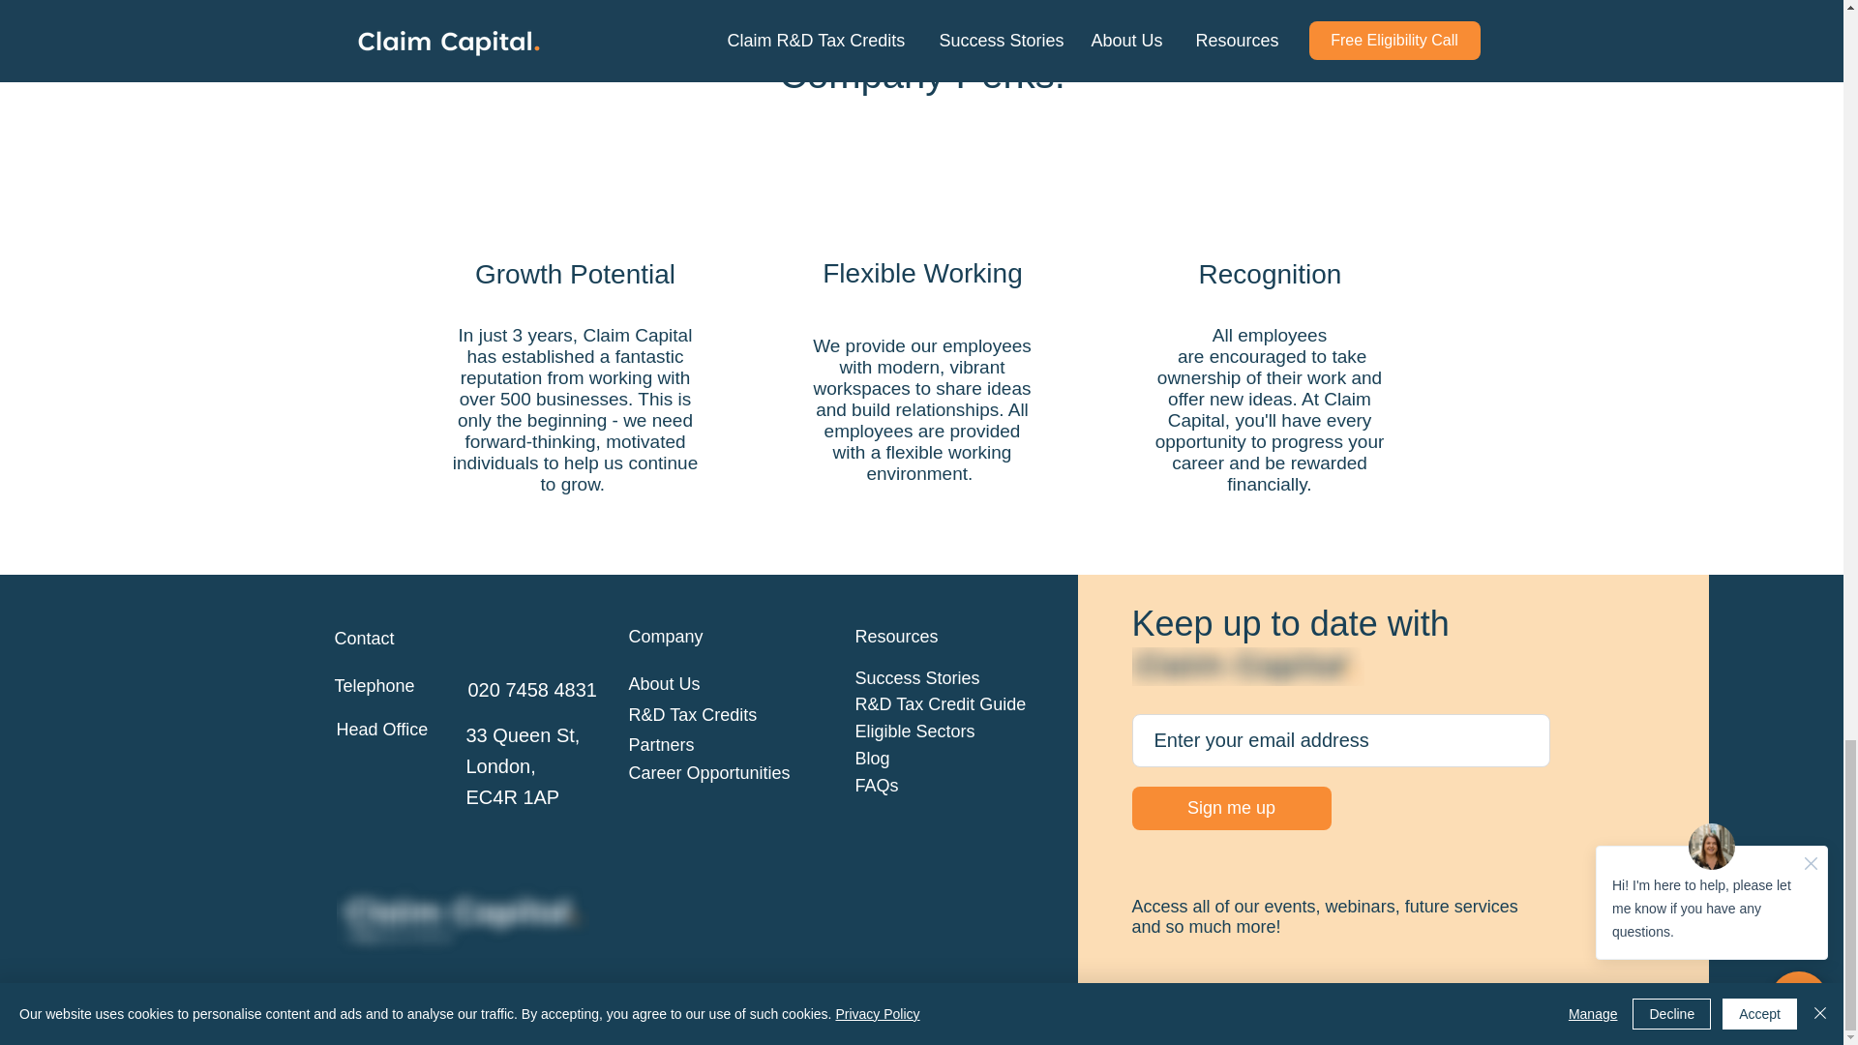 The height and width of the screenshot is (1045, 1858). Describe the element at coordinates (523, 751) in the screenshot. I see `FAQs` at that location.